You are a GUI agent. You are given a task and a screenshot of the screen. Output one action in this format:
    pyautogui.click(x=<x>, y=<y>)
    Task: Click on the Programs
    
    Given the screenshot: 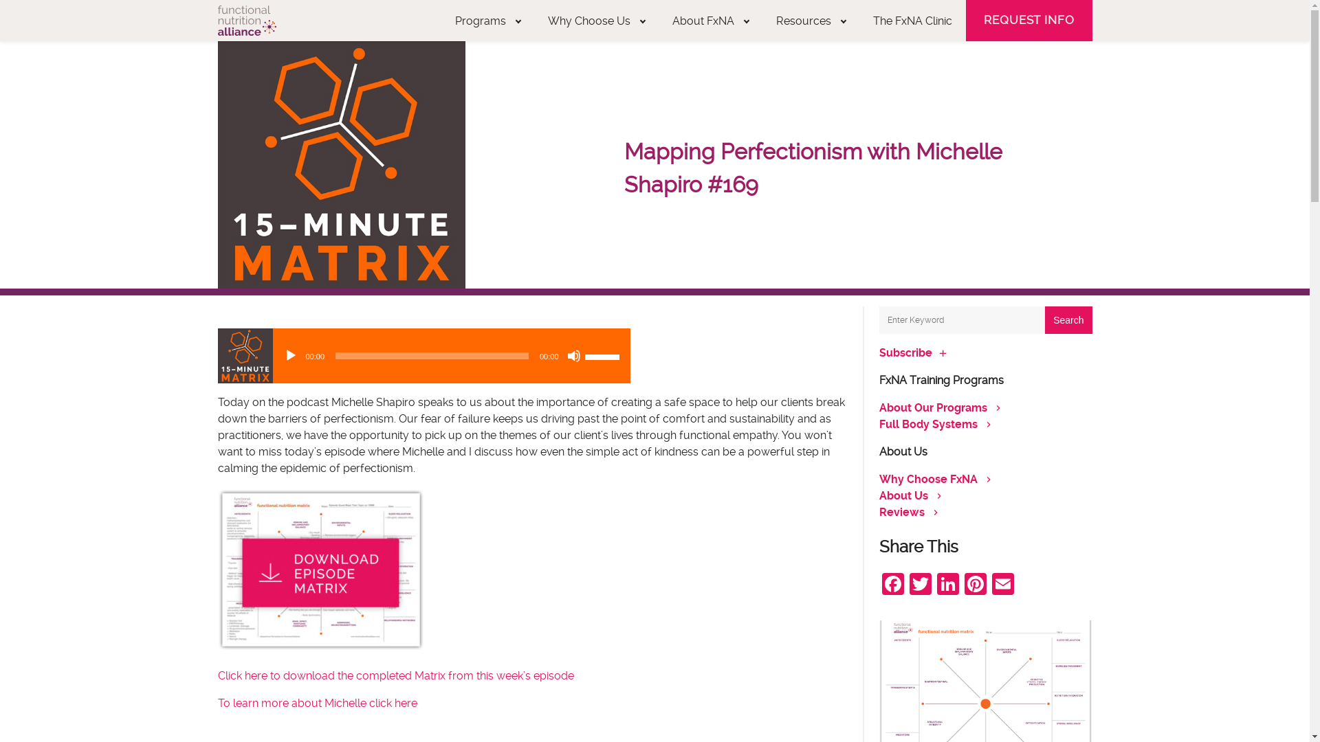 What is the action you would take?
    pyautogui.click(x=488, y=21)
    